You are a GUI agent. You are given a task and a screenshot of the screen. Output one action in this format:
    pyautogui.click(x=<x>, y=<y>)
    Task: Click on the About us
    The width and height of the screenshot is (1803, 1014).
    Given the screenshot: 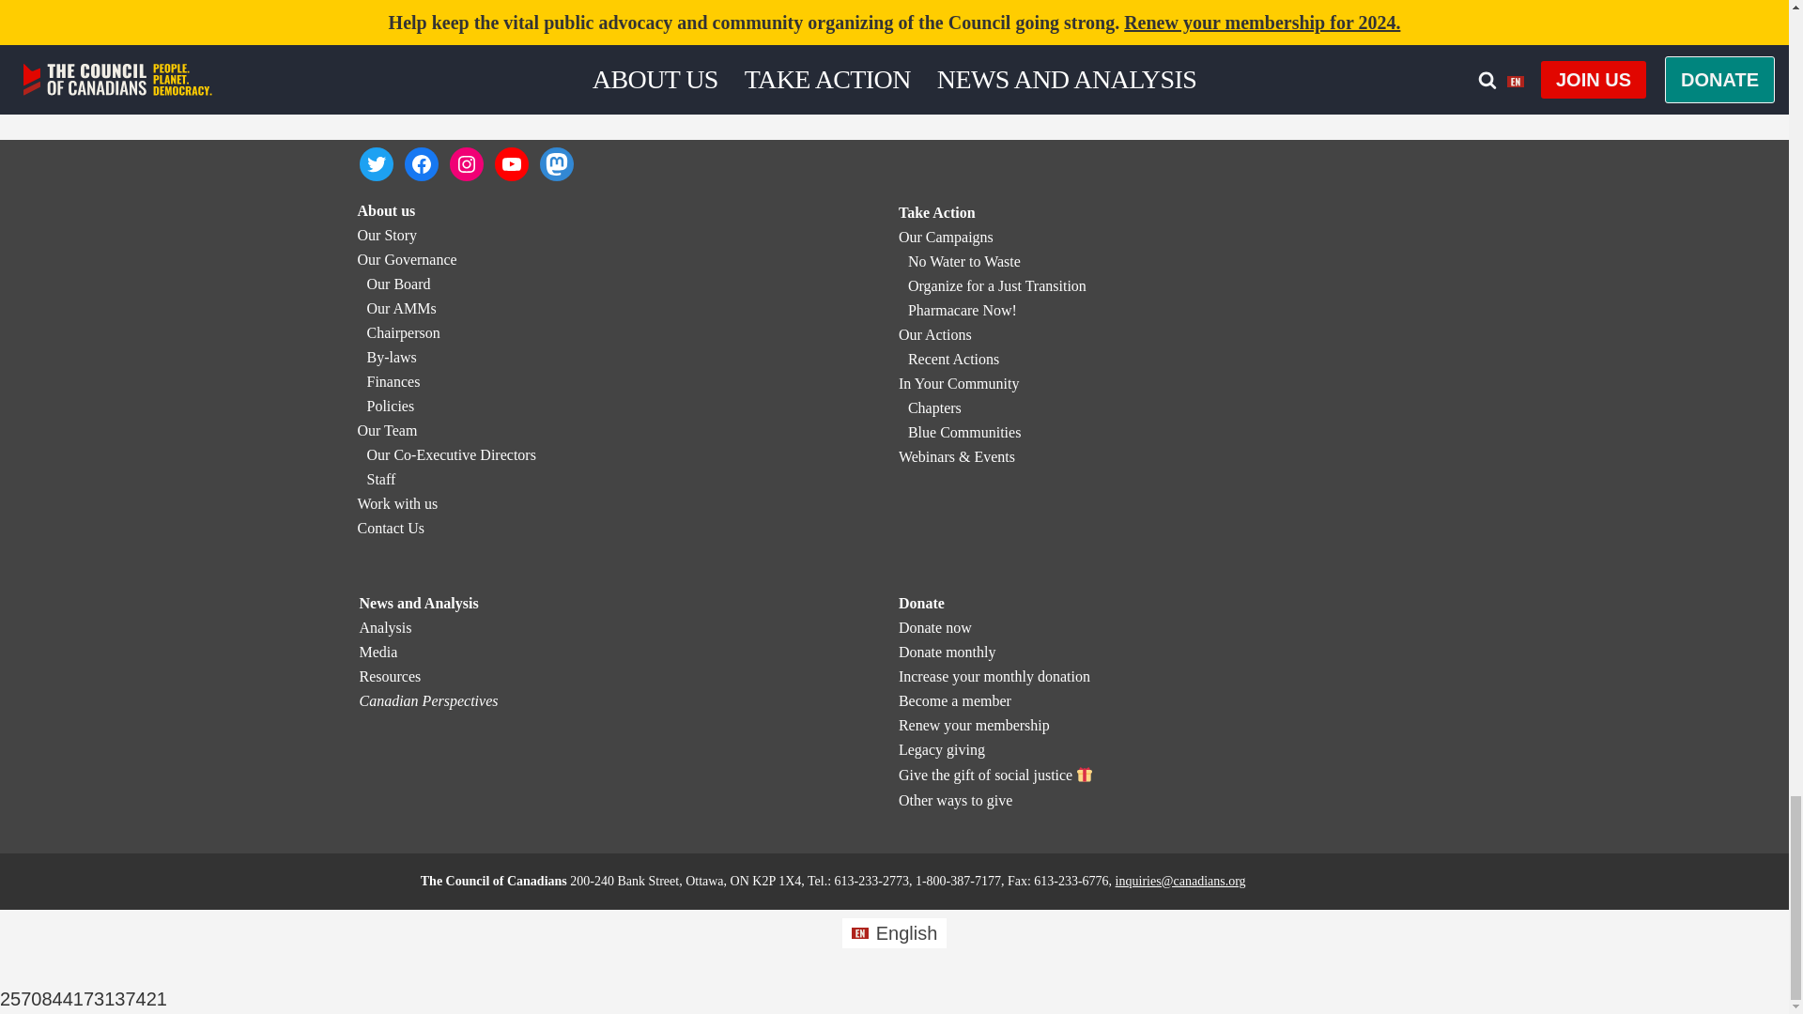 What is the action you would take?
    pyautogui.click(x=385, y=210)
    